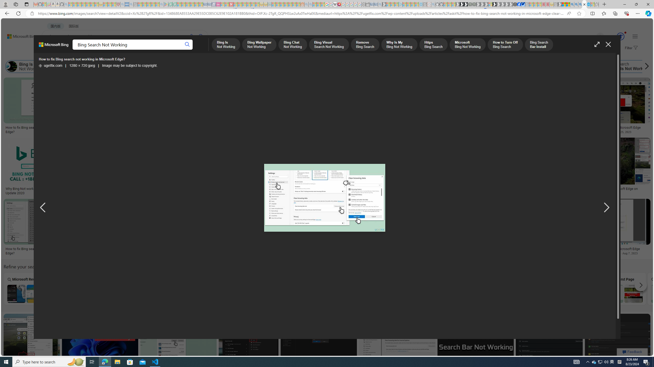 Image resolution: width=654 pixels, height=367 pixels. Describe the element at coordinates (179, 343) in the screenshot. I see `How to fix Bing search not working in Microsoft Edge?Save` at that location.